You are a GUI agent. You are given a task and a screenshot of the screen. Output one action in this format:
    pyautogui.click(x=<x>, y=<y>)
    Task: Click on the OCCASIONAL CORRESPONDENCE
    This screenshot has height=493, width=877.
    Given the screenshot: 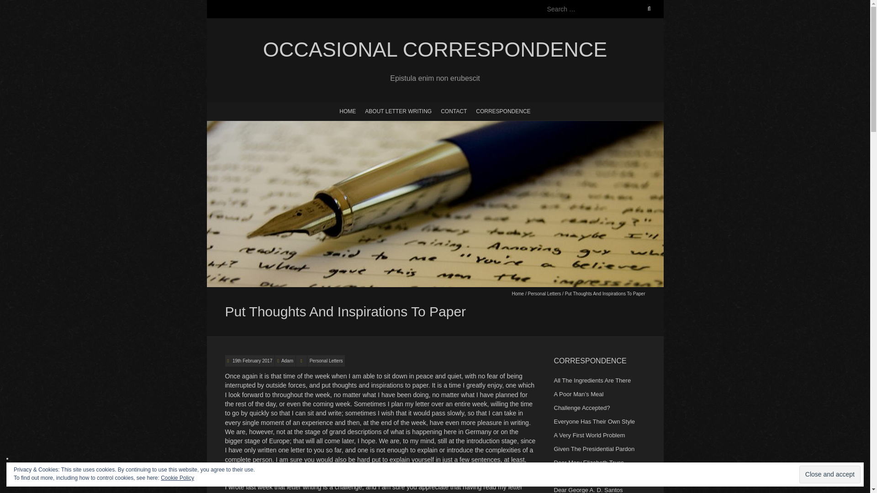 What is the action you would take?
    pyautogui.click(x=434, y=50)
    